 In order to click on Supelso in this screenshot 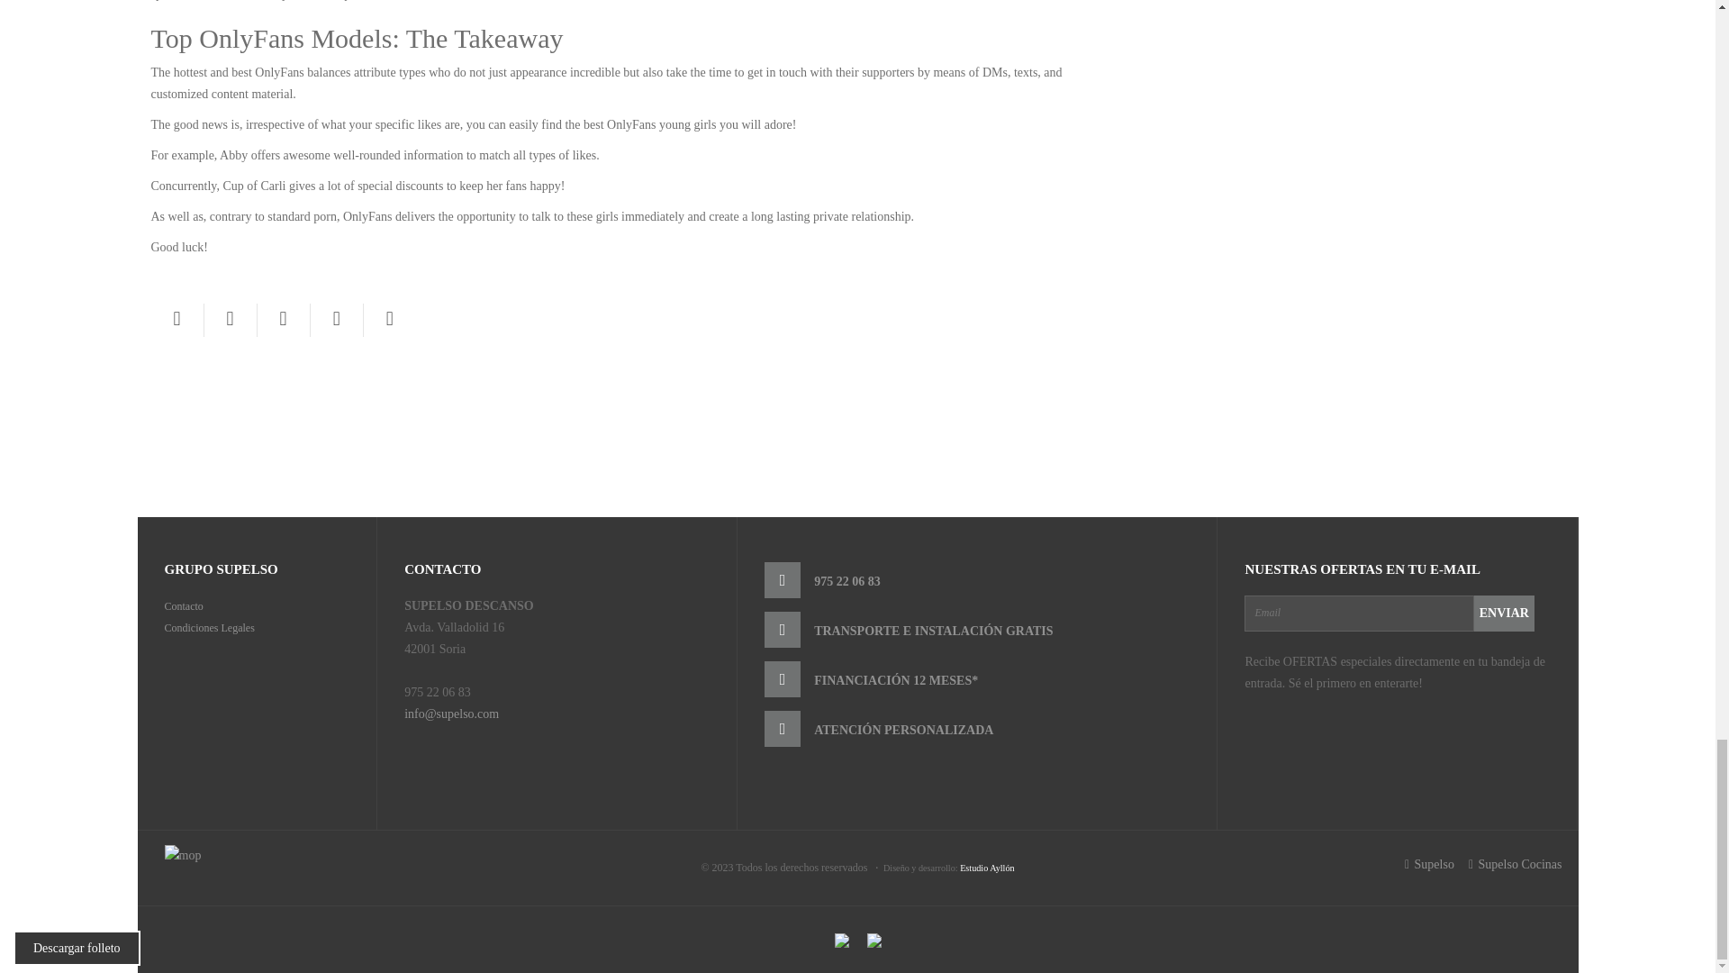, I will do `click(1430, 864)`.